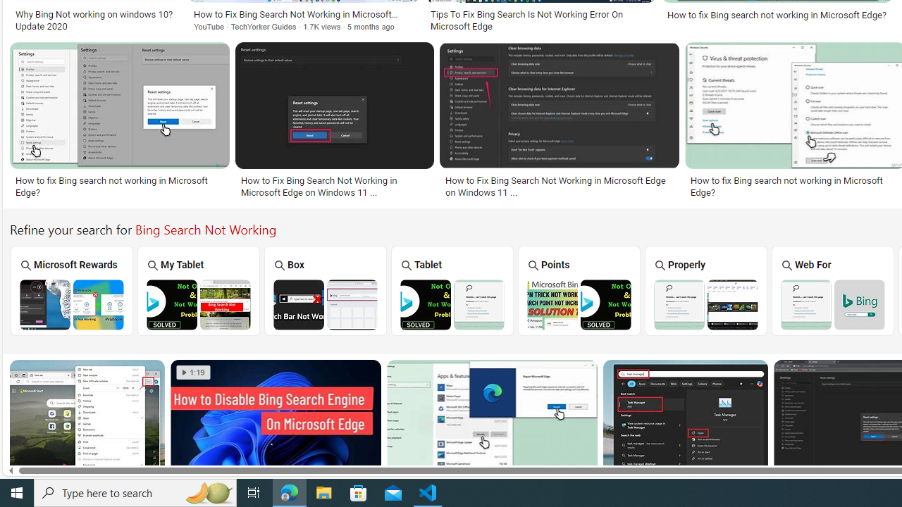 The height and width of the screenshot is (507, 902). Describe the element at coordinates (193, 372) in the screenshot. I see `1:19` at that location.